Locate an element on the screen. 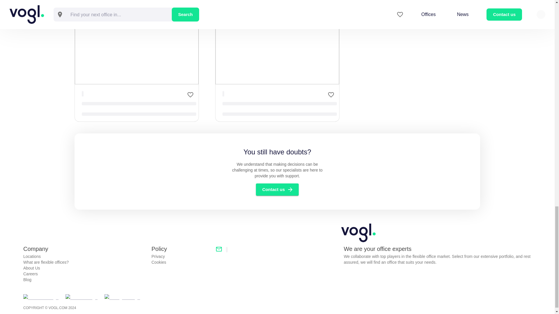 The height and width of the screenshot is (314, 559). About Us is located at coordinates (85, 268).